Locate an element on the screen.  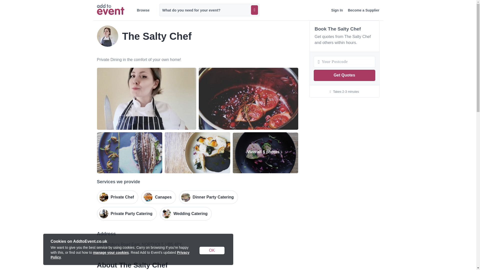
OK is located at coordinates (212, 250).